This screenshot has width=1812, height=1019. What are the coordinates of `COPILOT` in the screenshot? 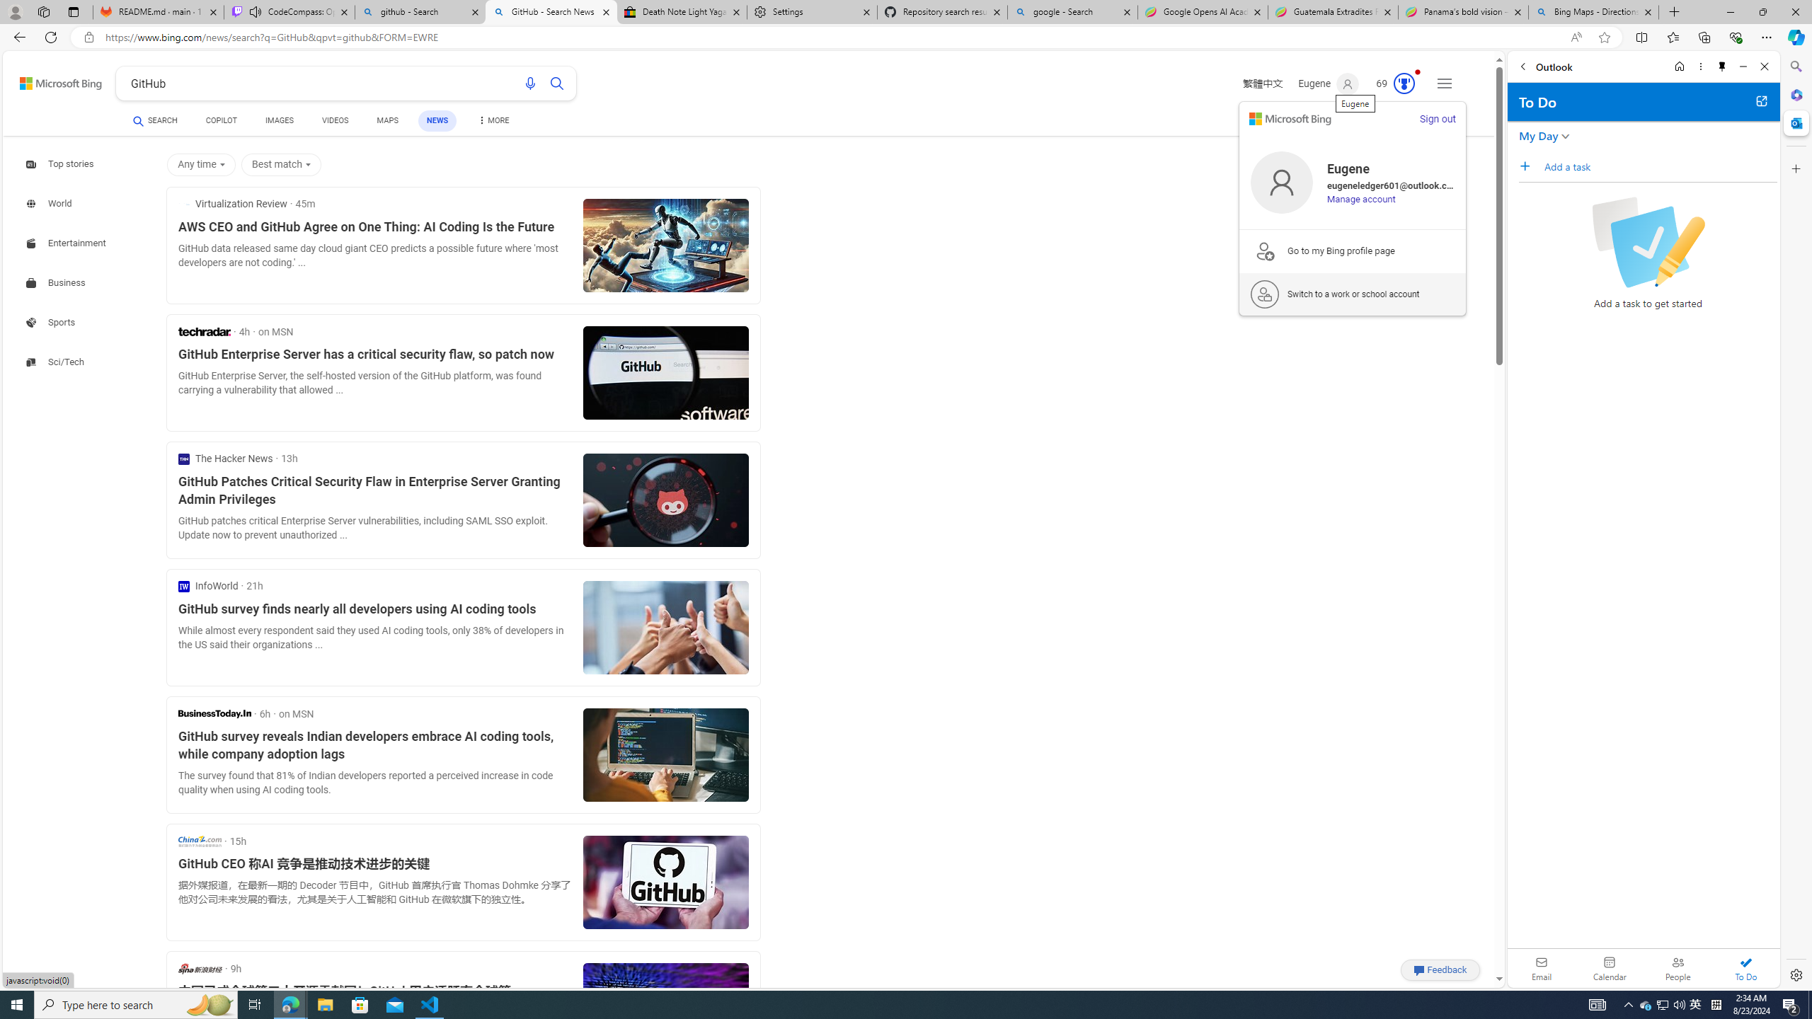 It's located at (222, 120).